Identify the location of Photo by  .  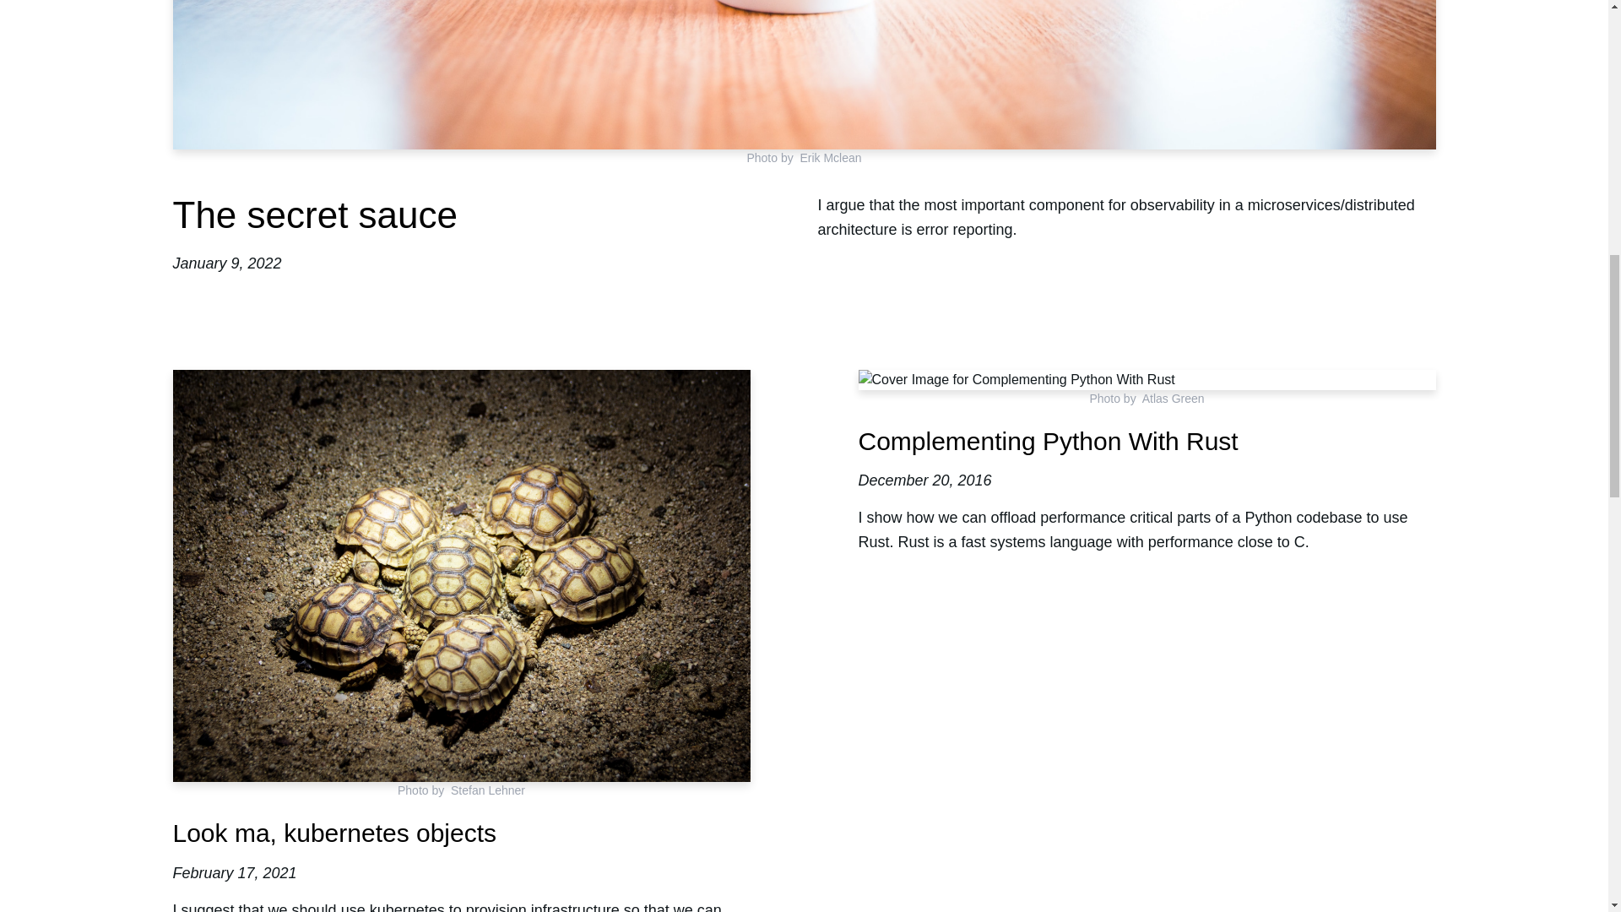
(1114, 399).